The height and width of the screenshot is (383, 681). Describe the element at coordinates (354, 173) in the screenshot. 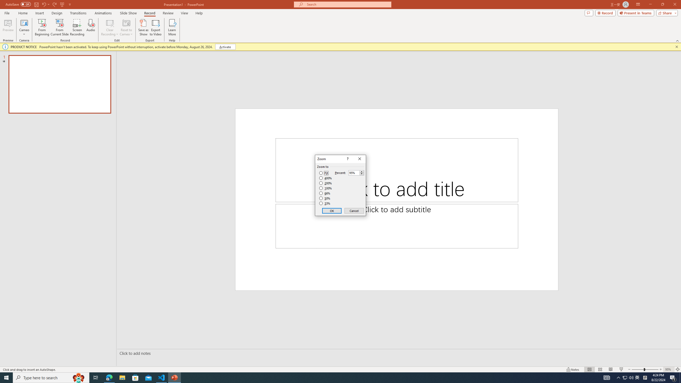

I see `Percent` at that location.